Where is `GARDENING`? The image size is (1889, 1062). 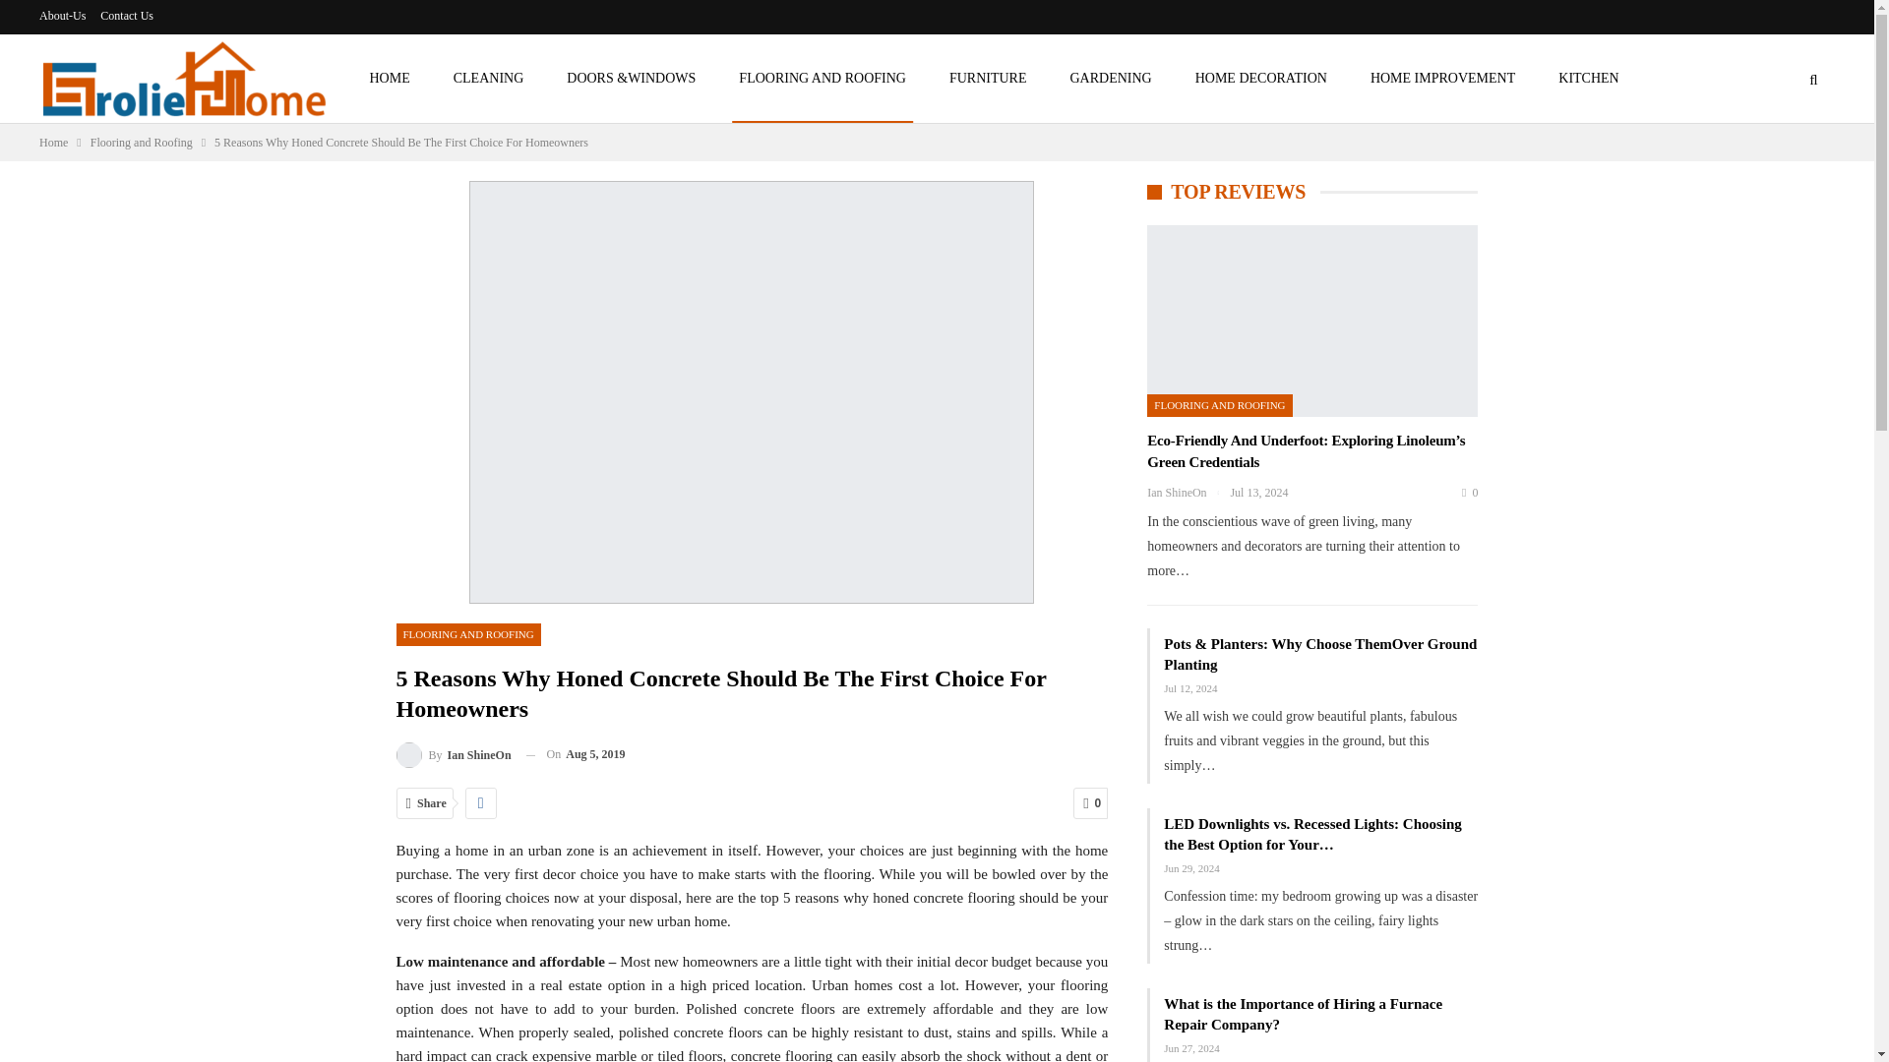
GARDENING is located at coordinates (1110, 79).